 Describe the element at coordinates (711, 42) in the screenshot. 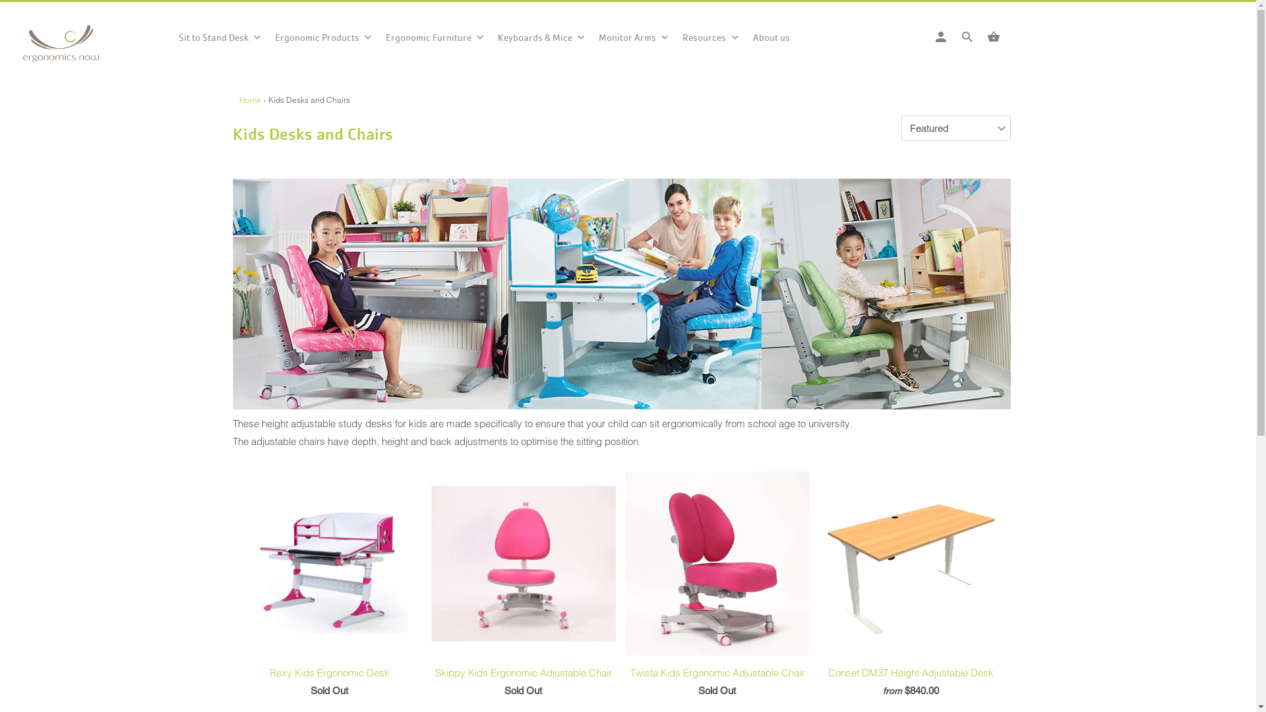

I see `Resources` at that location.